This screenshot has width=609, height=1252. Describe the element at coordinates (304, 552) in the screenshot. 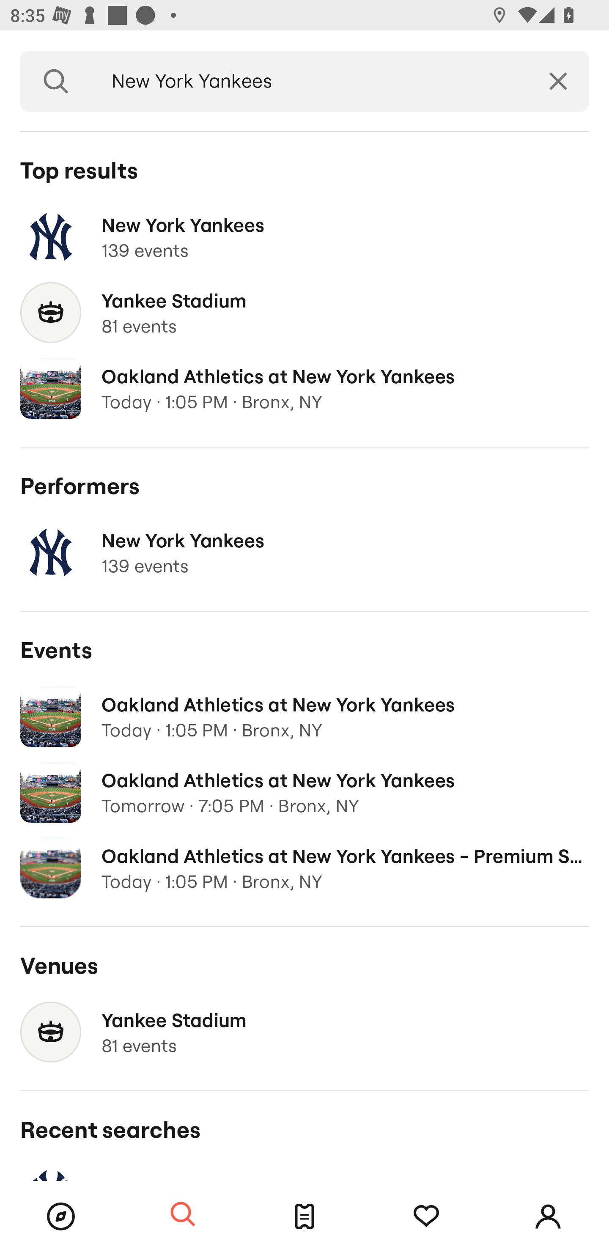

I see `New York Yankees 139 events` at that location.